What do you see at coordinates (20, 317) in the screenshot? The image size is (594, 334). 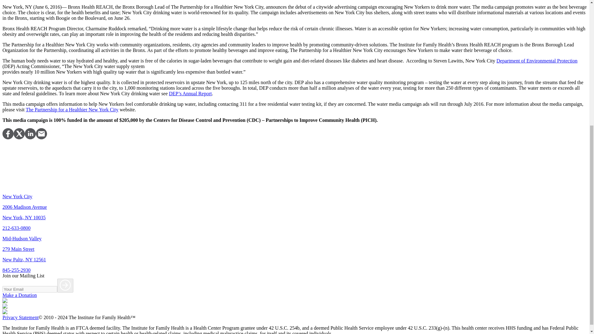 I see `Privacy Statement` at bounding box center [20, 317].